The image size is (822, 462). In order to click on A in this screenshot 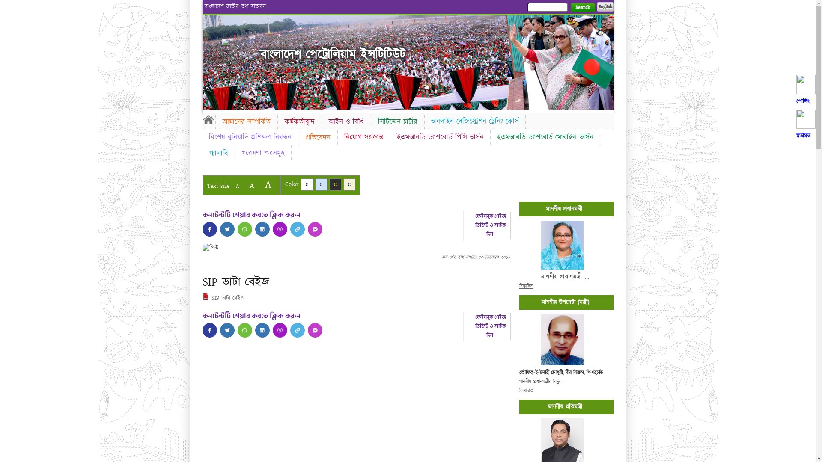, I will do `click(268, 185)`.